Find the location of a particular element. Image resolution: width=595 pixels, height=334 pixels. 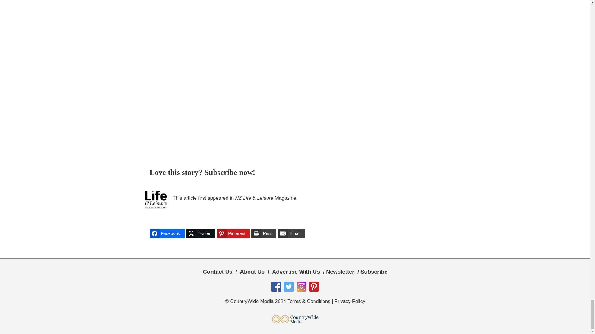

Share on Email is located at coordinates (291, 233).